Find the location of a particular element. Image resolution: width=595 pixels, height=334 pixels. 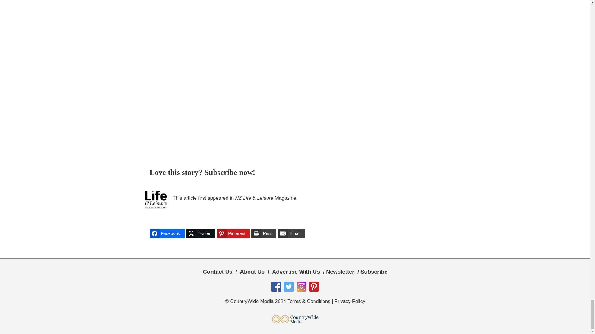

Share on Email is located at coordinates (291, 233).